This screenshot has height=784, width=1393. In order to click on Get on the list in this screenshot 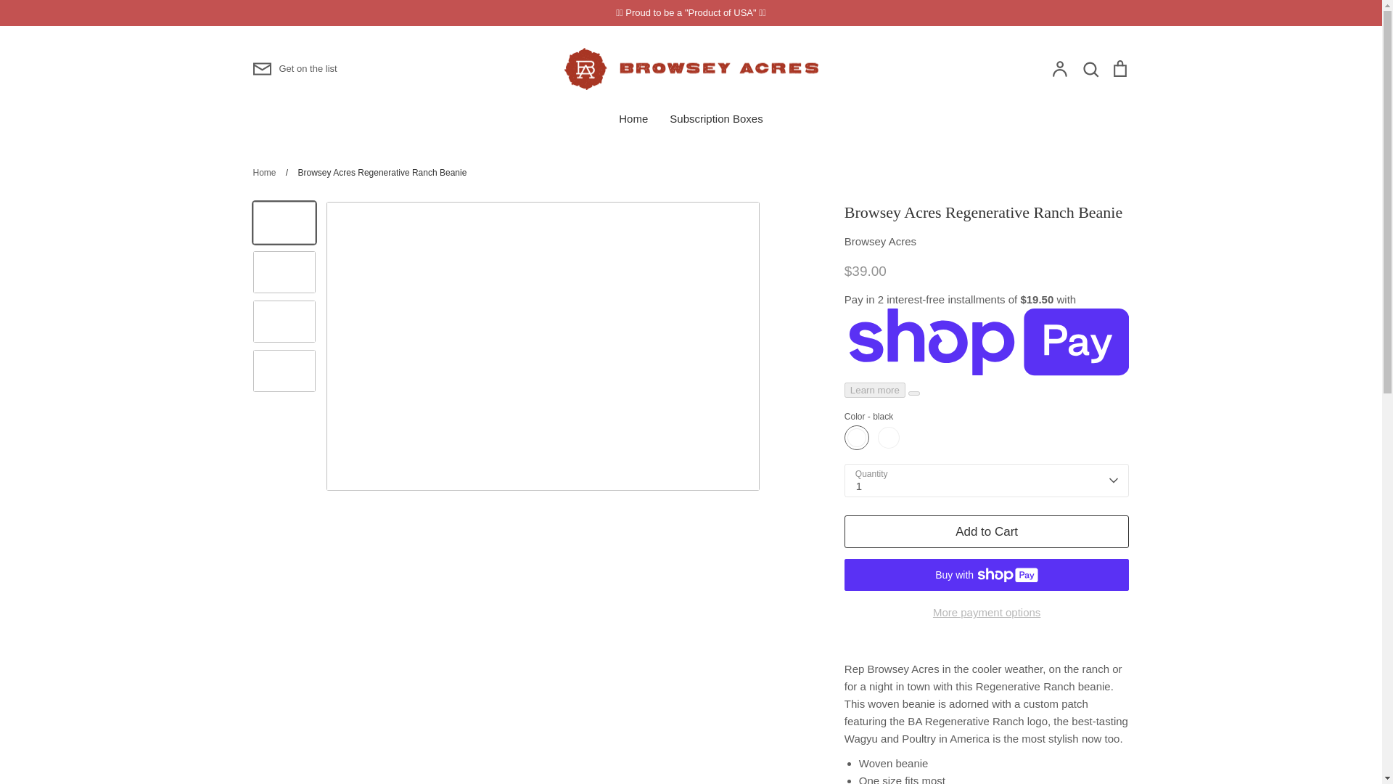, I will do `click(295, 69)`.